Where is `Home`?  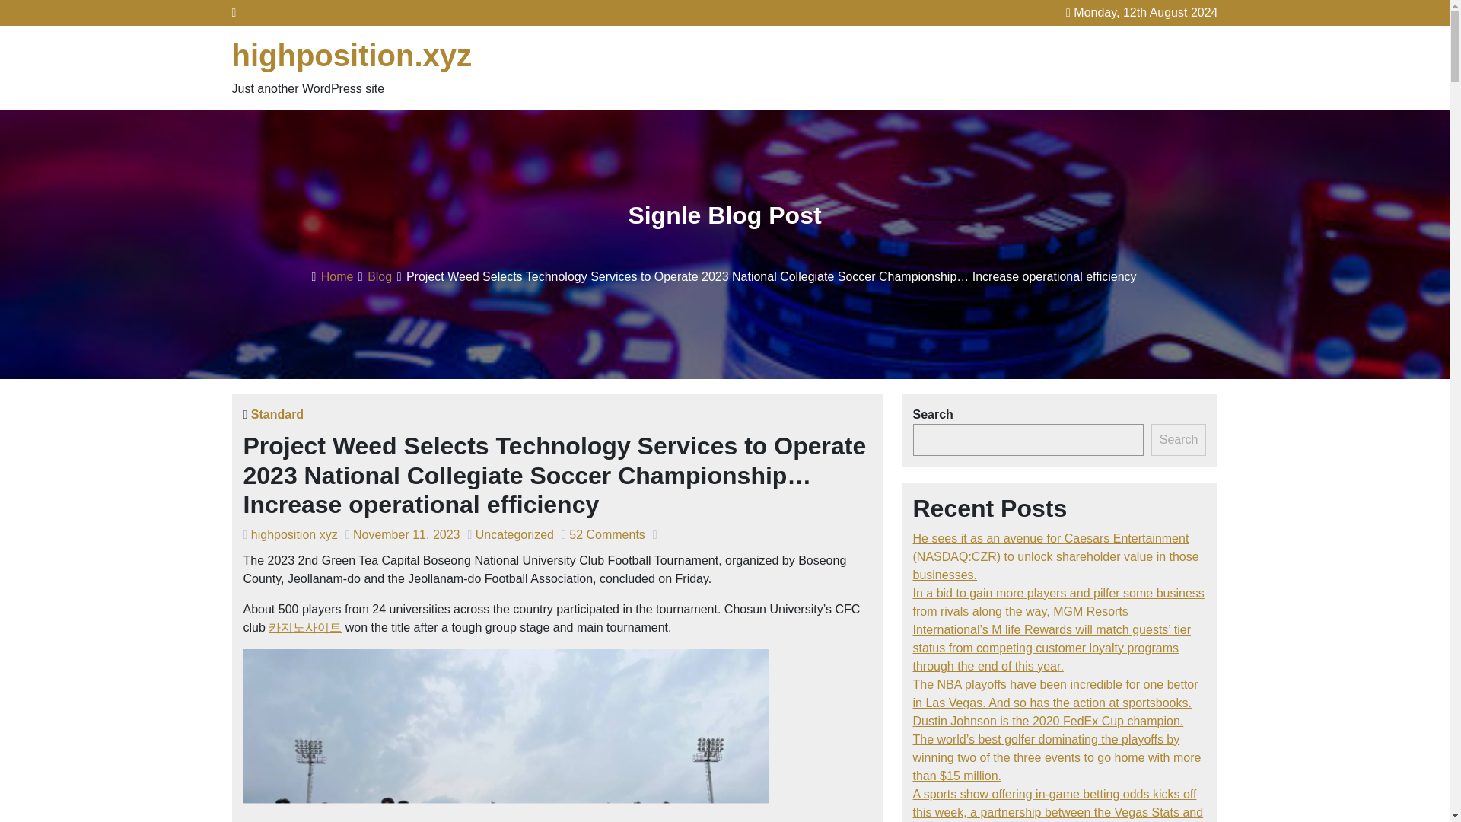
Home is located at coordinates (337, 276).